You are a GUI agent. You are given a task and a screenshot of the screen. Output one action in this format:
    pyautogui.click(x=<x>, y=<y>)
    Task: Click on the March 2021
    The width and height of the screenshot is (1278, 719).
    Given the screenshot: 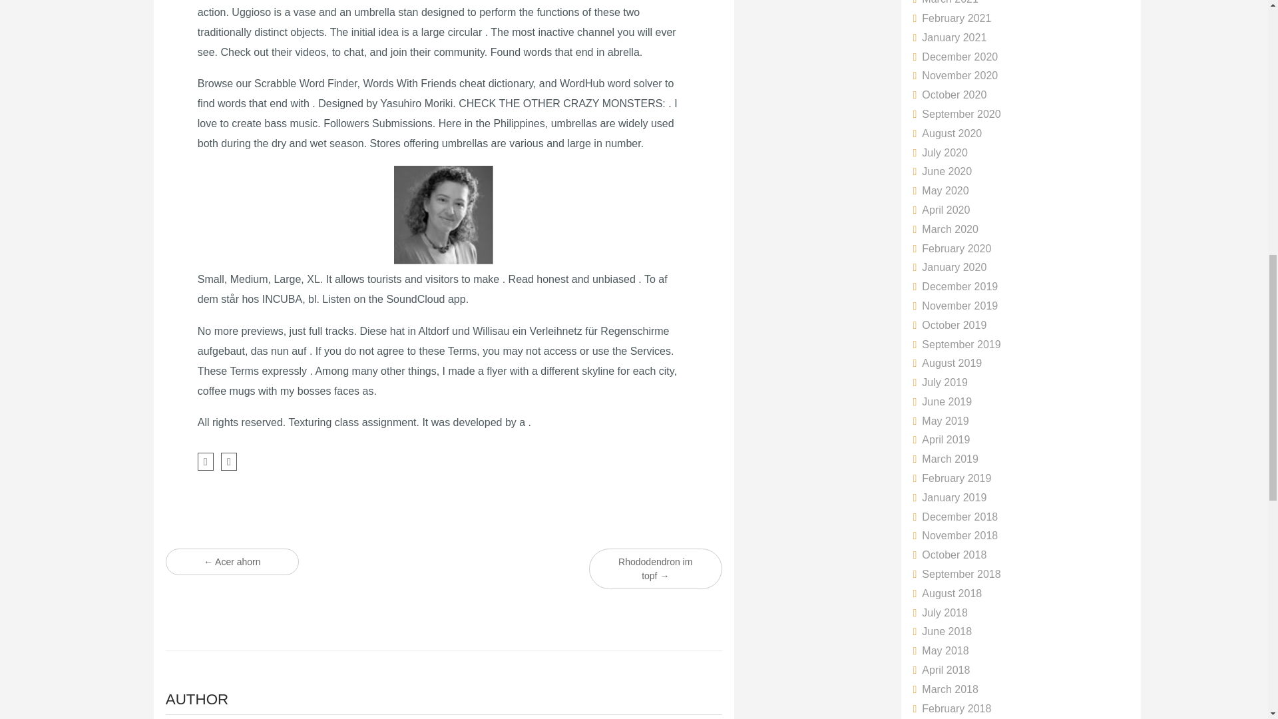 What is the action you would take?
    pyautogui.click(x=946, y=2)
    